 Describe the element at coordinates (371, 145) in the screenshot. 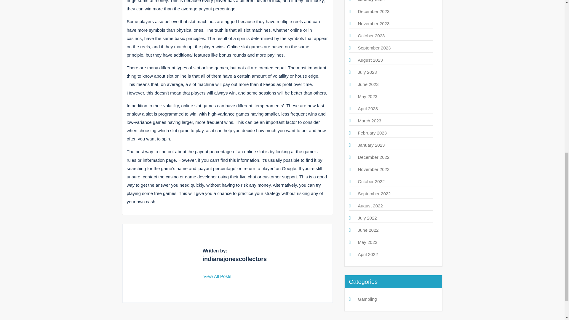

I see `January 2023` at that location.